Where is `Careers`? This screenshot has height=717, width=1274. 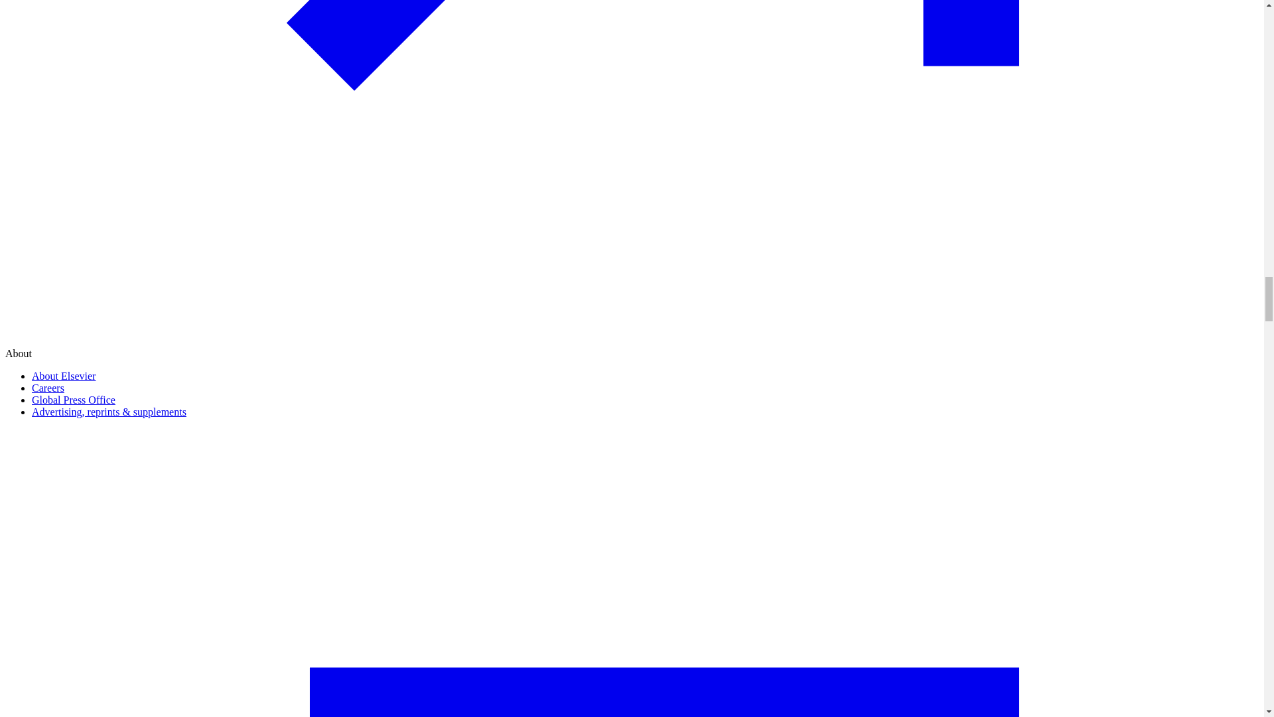
Careers is located at coordinates (48, 388).